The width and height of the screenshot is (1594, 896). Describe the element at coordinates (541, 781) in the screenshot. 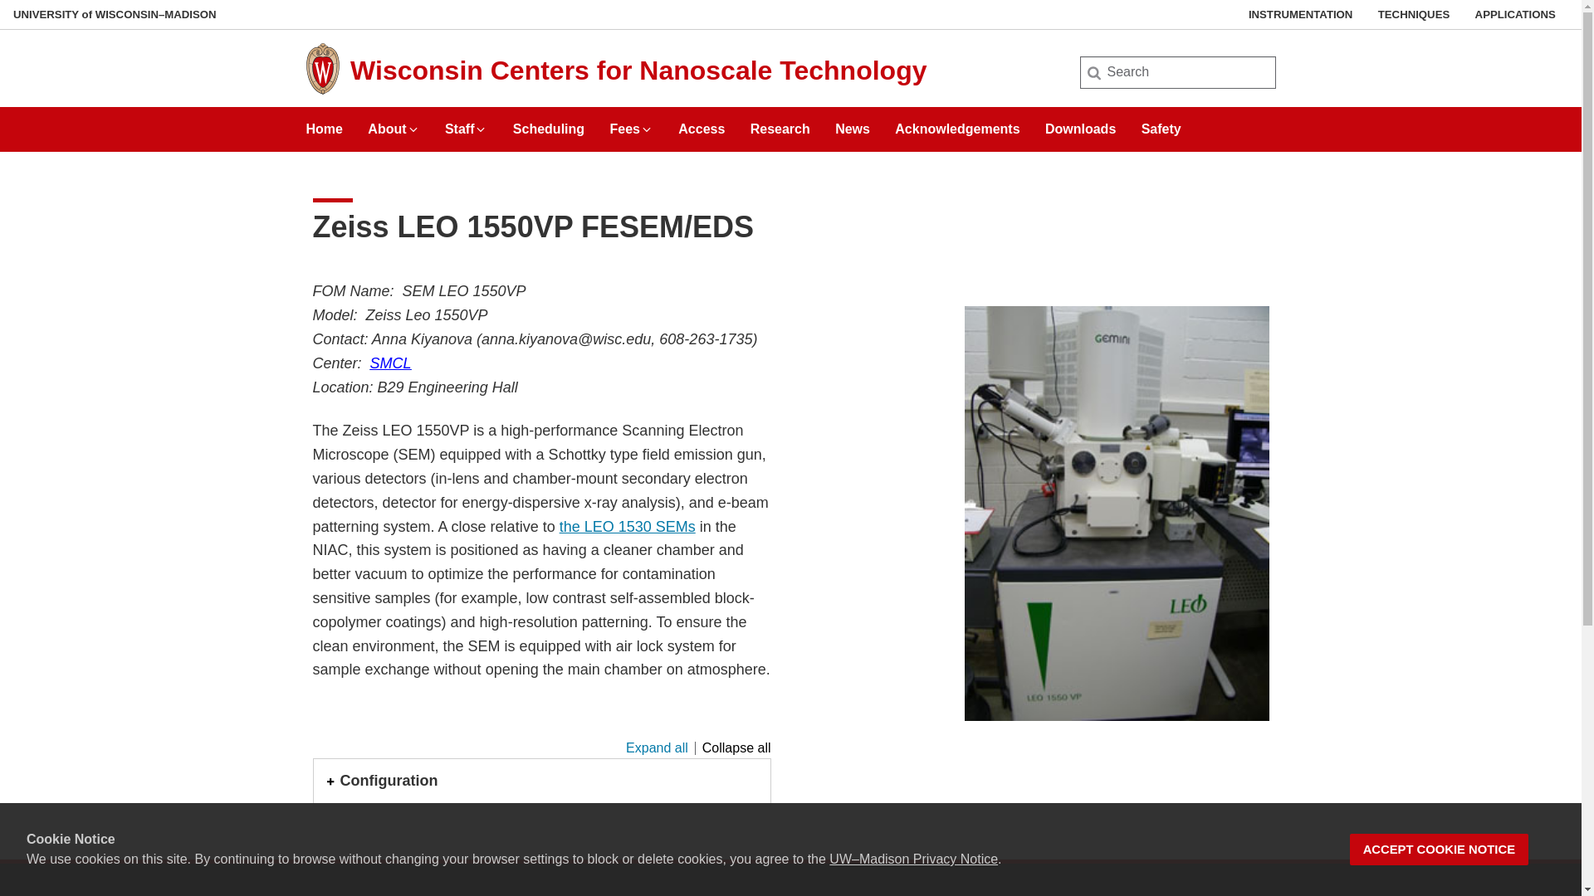

I see `Configuration` at that location.